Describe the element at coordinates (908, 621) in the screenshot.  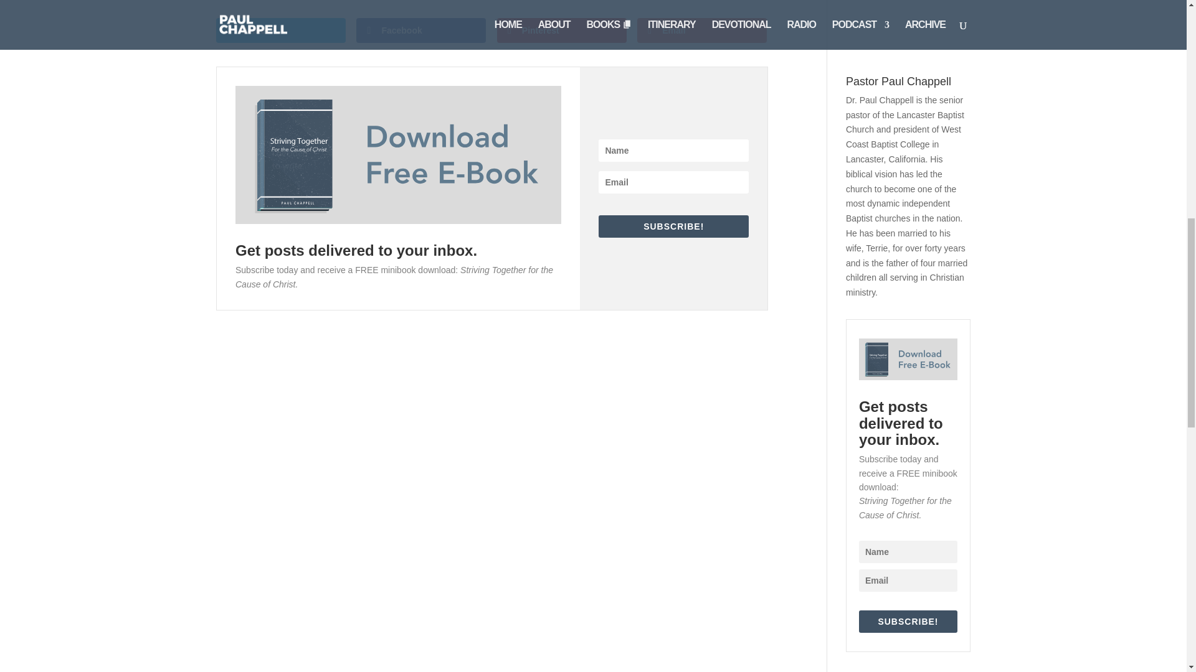
I see `SUBSCRIBE!` at that location.